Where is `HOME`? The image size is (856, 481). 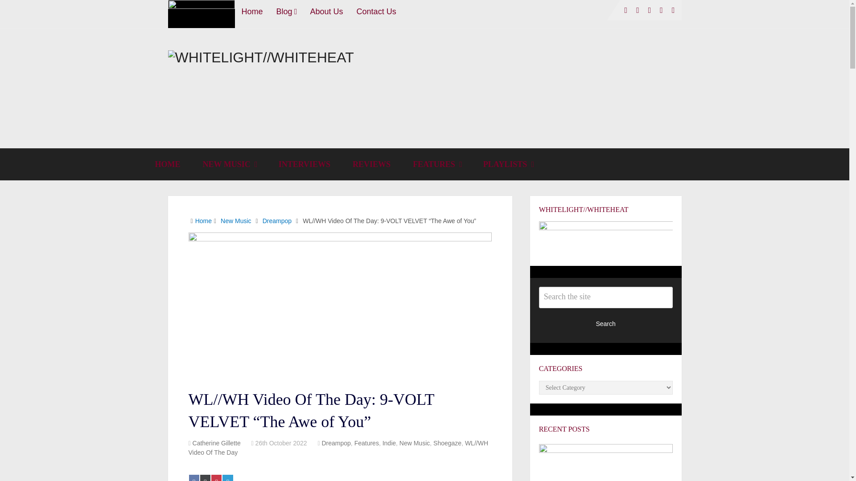
HOME is located at coordinates (167, 164).